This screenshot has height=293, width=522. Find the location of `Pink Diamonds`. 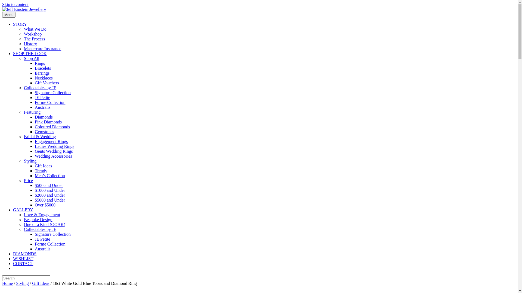

Pink Diamonds is located at coordinates (48, 122).